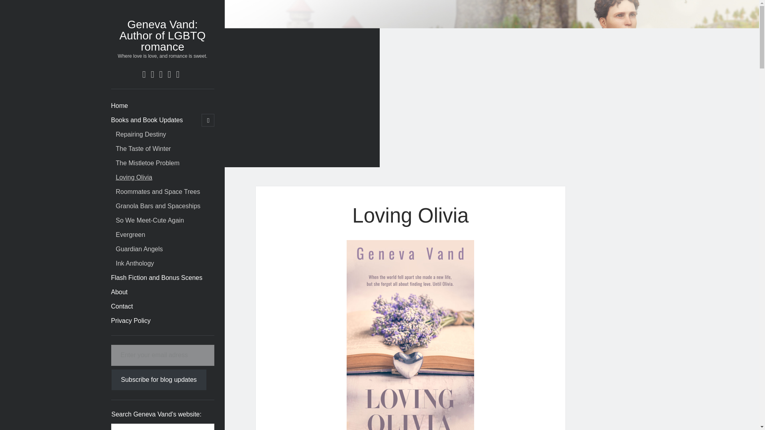  What do you see at coordinates (163, 427) in the screenshot?
I see `Search for:` at bounding box center [163, 427].